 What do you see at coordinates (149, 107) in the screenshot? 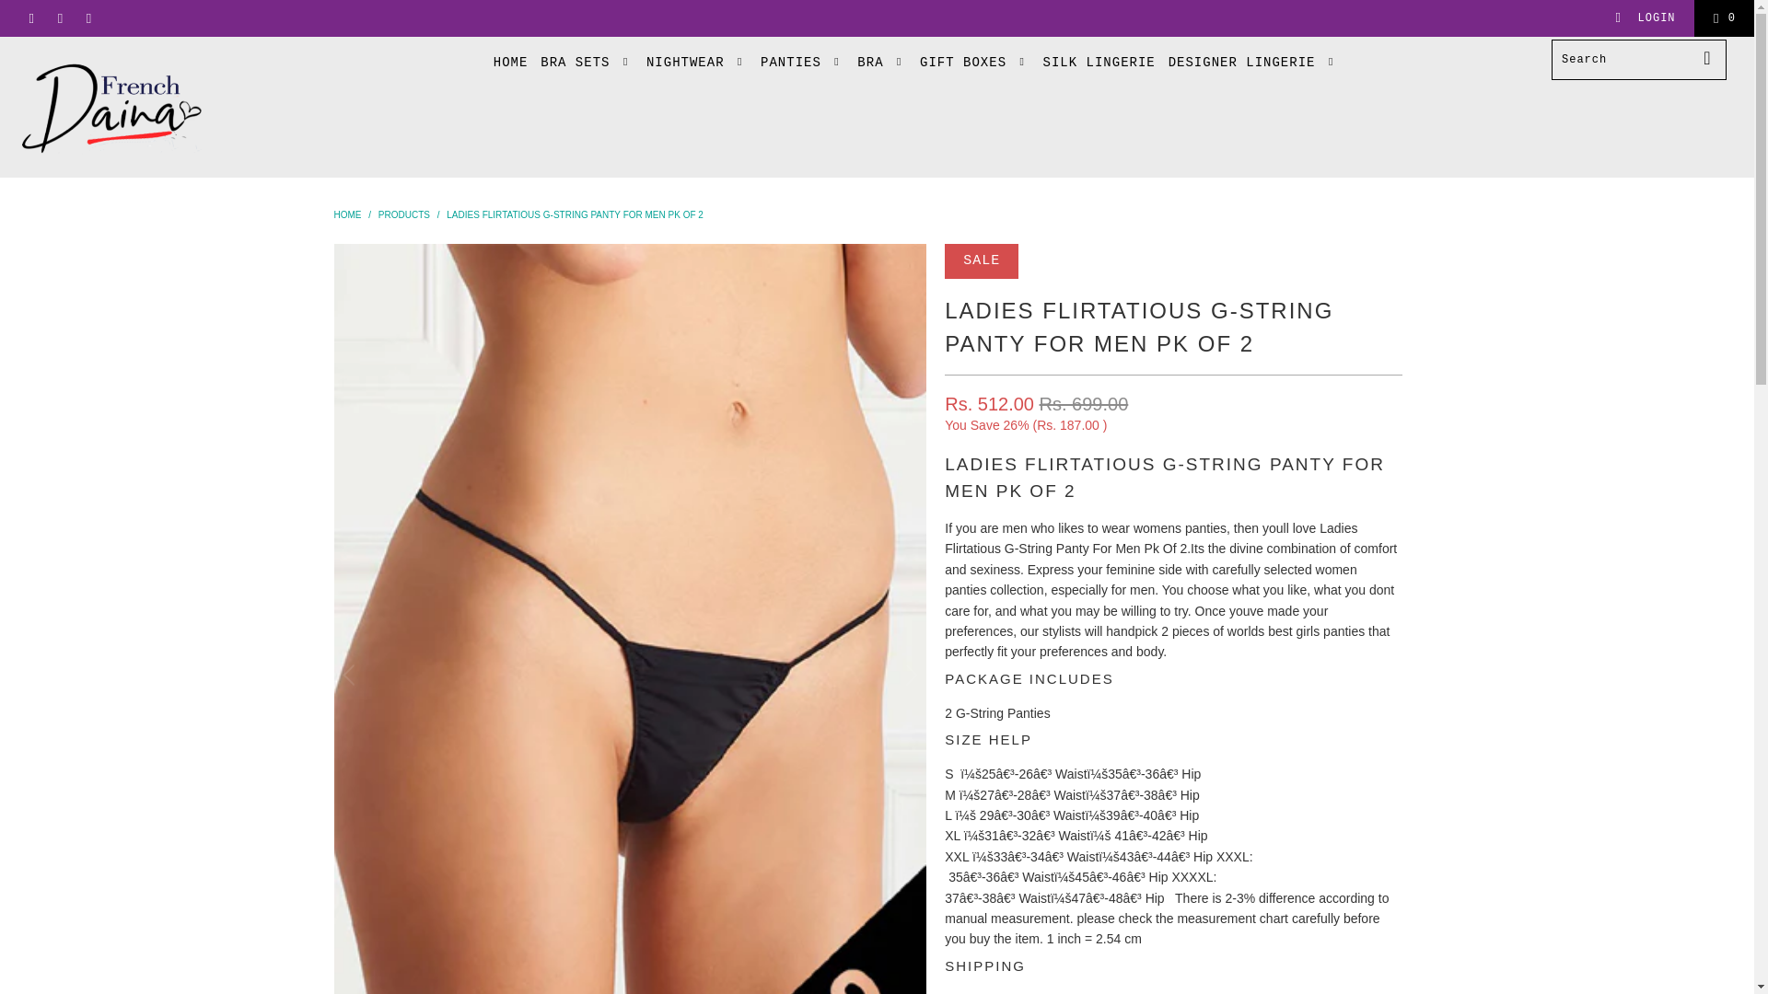
I see `French Daina` at bounding box center [149, 107].